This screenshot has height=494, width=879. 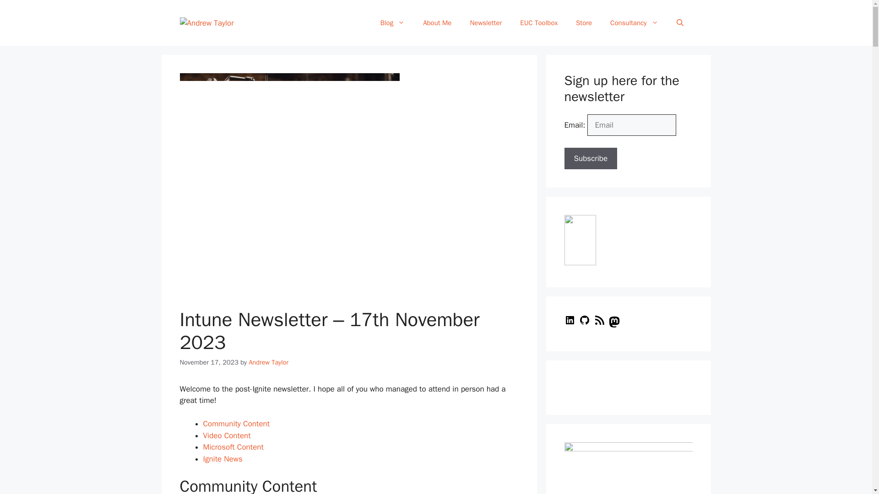 I want to click on Microsoft Content, so click(x=233, y=447).